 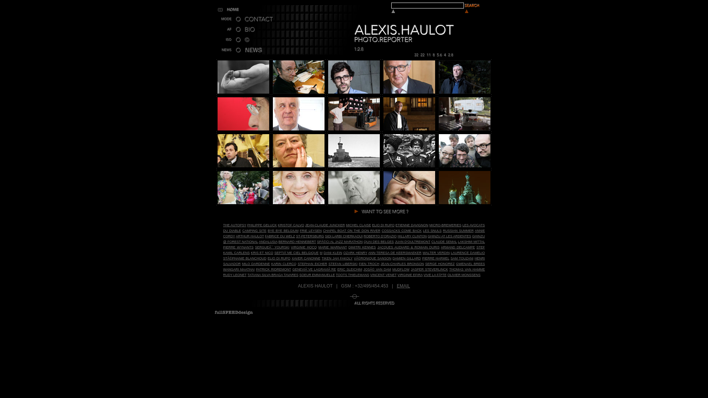 What do you see at coordinates (262, 225) in the screenshot?
I see `PHILIPPE GELUCK` at bounding box center [262, 225].